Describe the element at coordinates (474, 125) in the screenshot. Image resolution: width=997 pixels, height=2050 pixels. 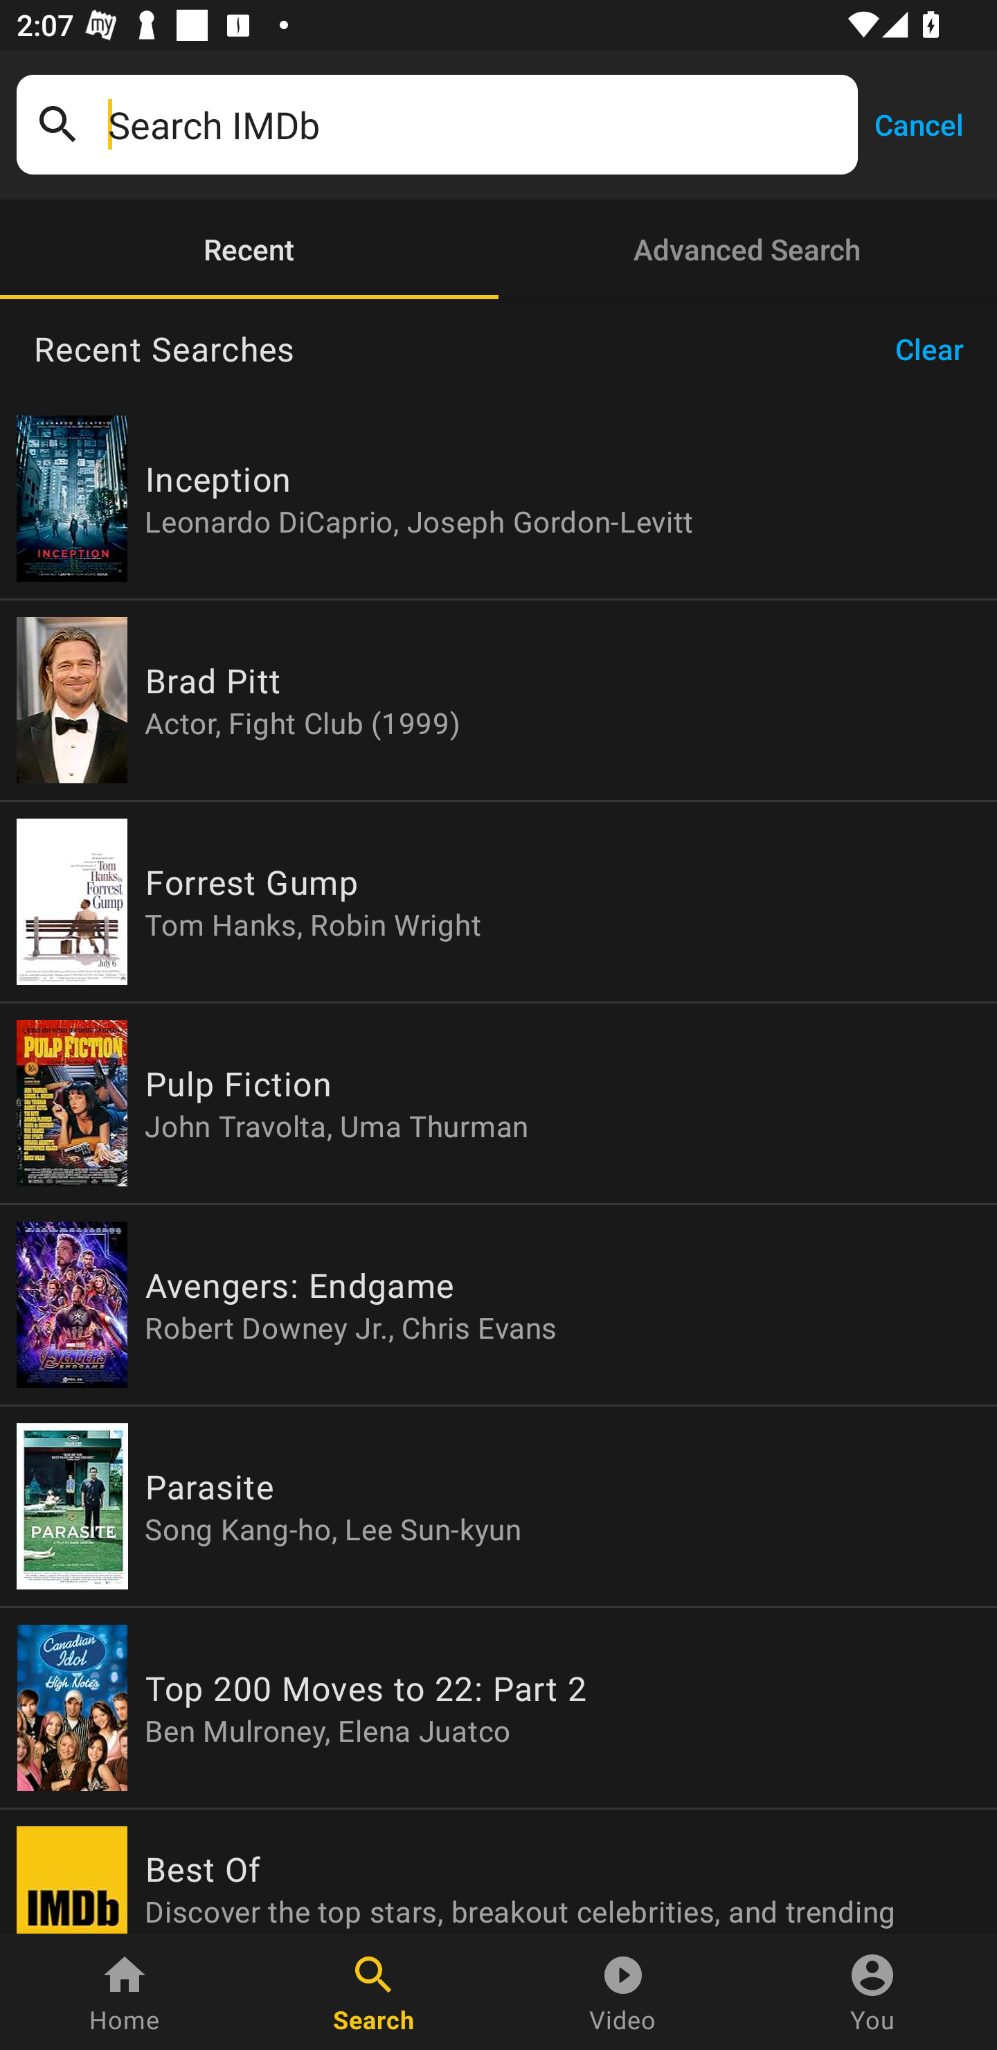
I see `Search IMDb` at that location.